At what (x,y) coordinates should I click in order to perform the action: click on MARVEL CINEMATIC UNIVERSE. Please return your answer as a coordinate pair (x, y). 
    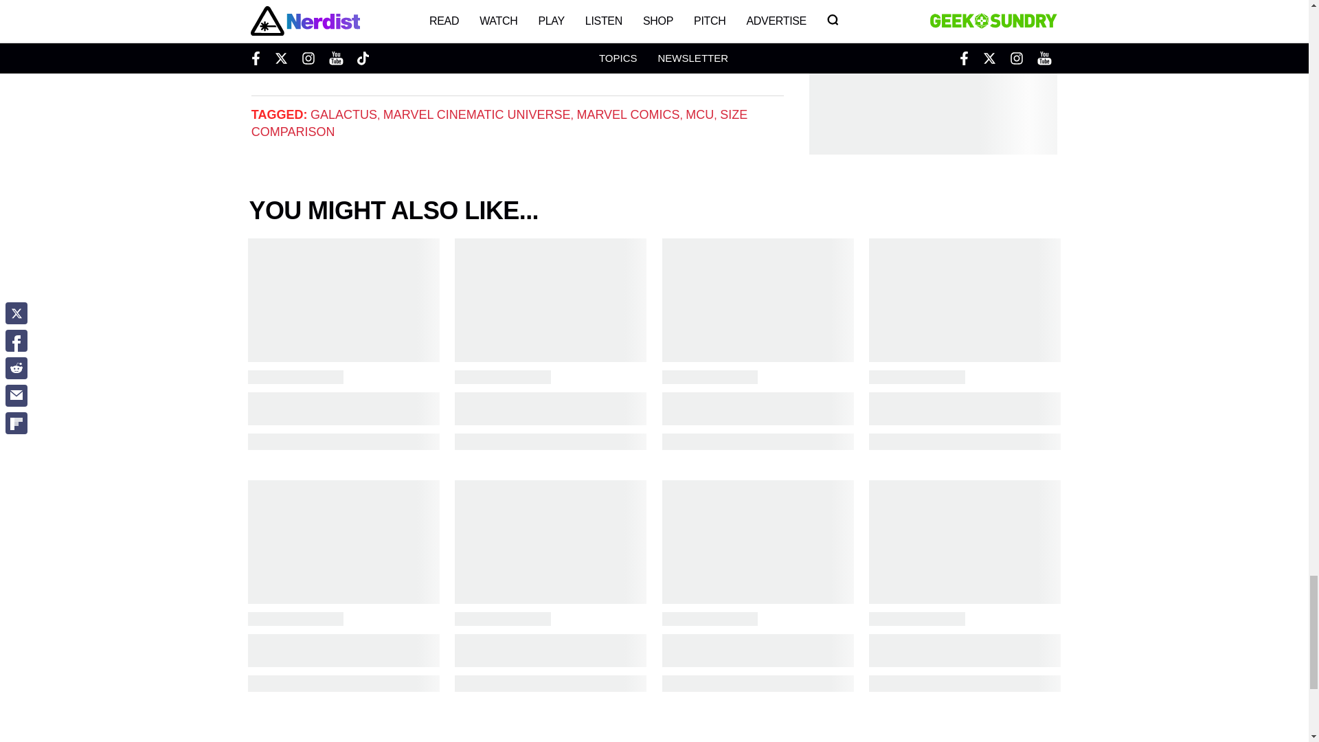
    Looking at the image, I should click on (477, 114).